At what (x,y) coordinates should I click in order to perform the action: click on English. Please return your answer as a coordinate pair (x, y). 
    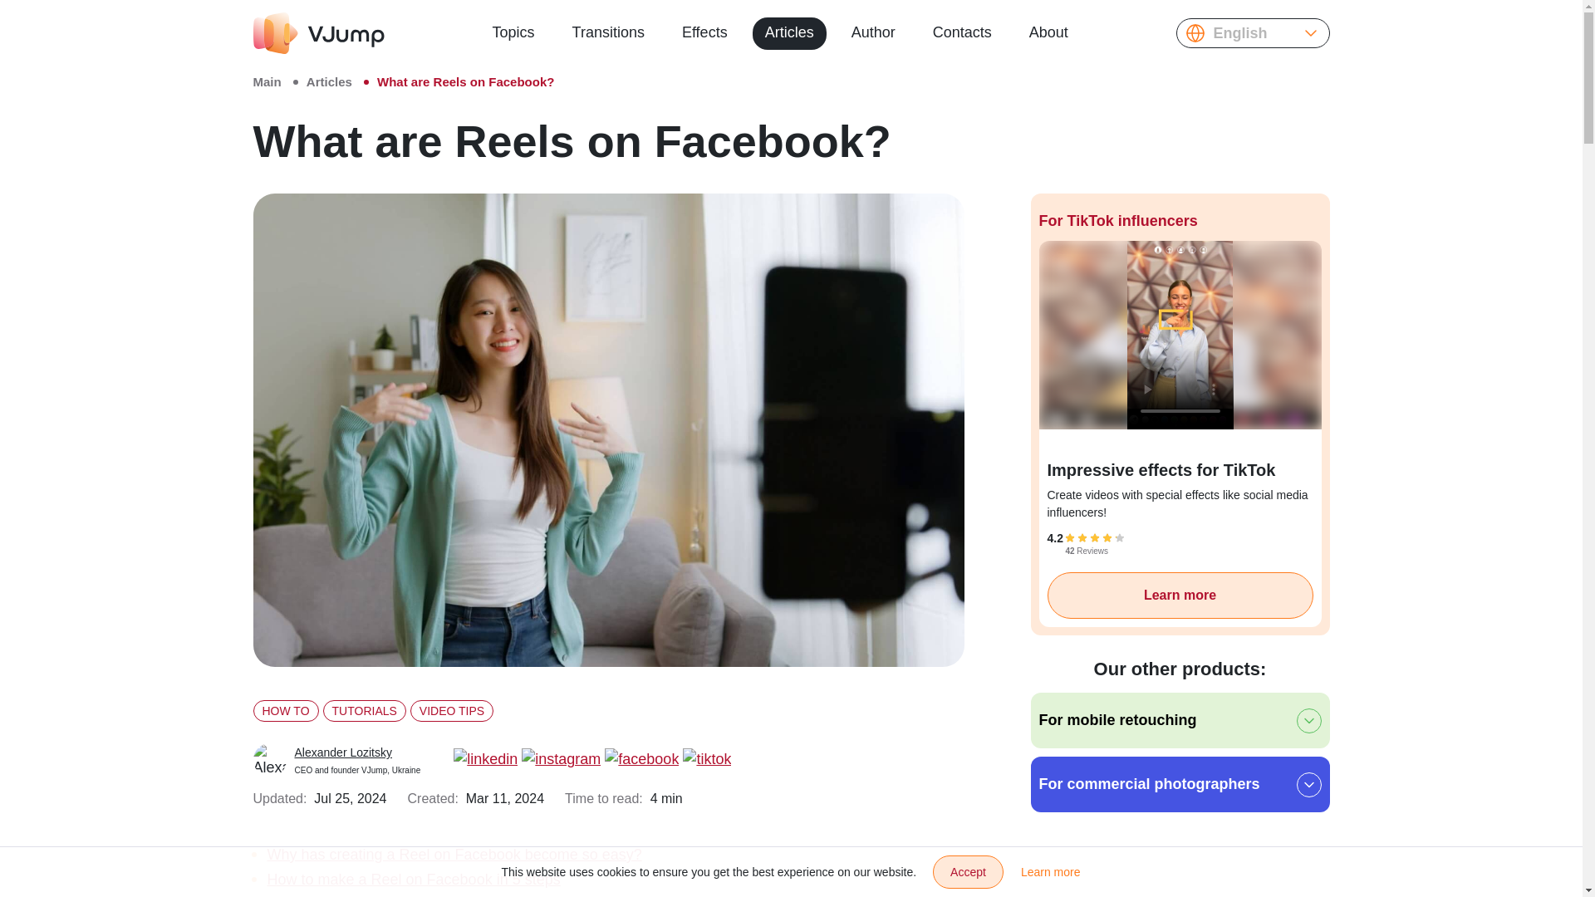
    Looking at the image, I should click on (1253, 33).